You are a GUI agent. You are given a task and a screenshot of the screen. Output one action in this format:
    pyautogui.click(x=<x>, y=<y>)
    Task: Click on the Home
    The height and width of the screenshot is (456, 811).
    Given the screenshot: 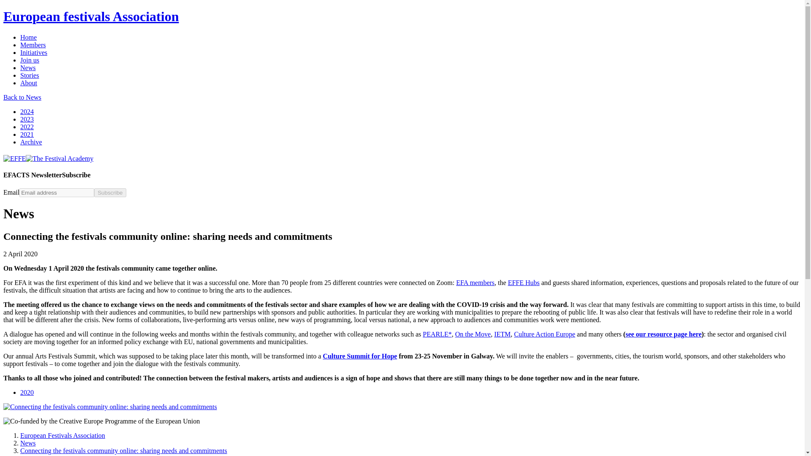 What is the action you would take?
    pyautogui.click(x=28, y=37)
    